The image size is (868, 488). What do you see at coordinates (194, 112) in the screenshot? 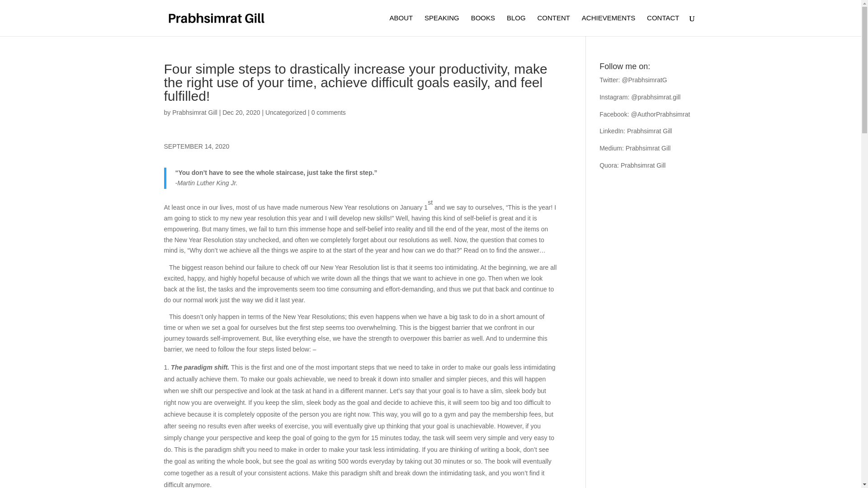
I see `Prabhsimrat Gill` at bounding box center [194, 112].